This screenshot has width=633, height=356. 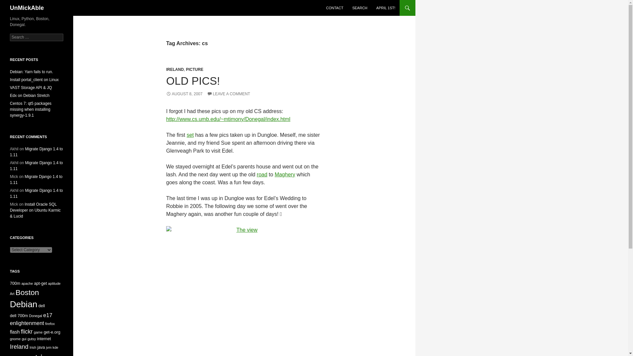 What do you see at coordinates (184, 94) in the screenshot?
I see `AUGUST 8, 2007` at bounding box center [184, 94].